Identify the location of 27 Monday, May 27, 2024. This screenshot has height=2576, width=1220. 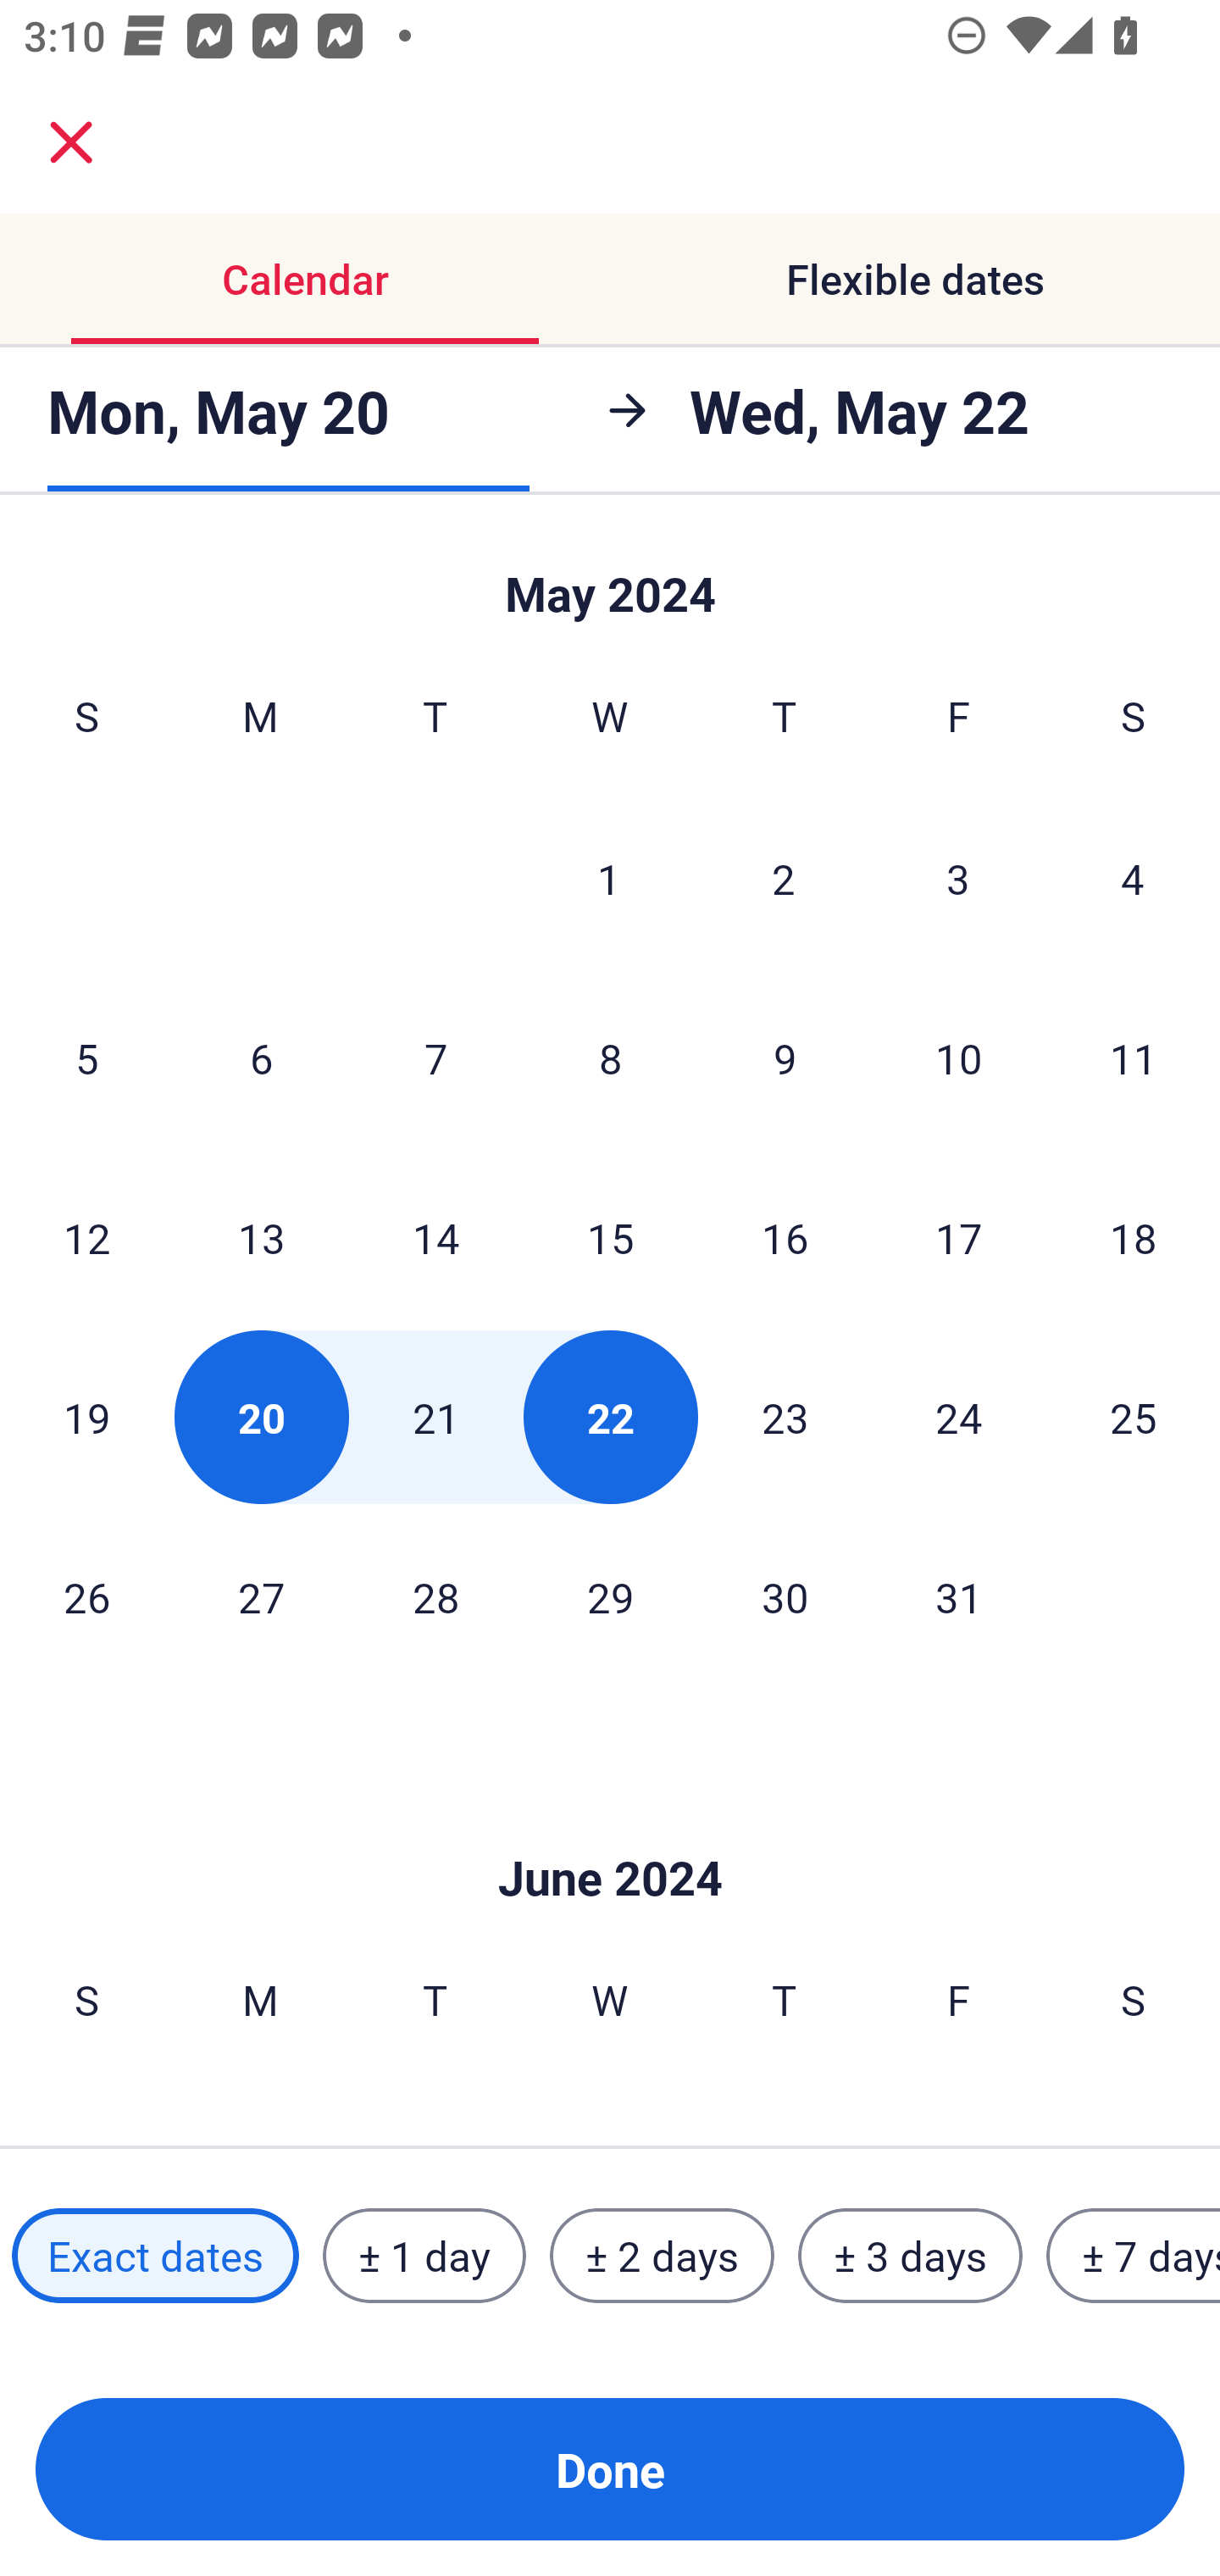
(261, 1596).